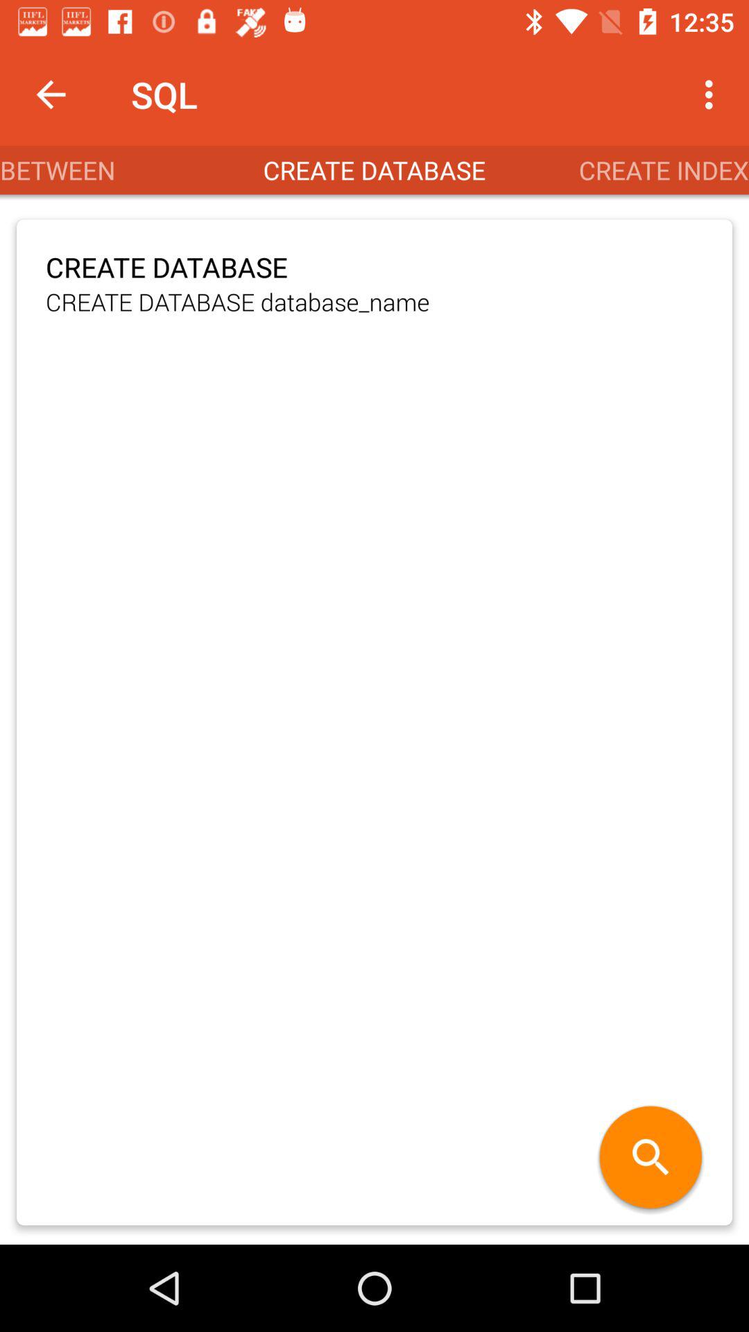 This screenshot has height=1332, width=749. Describe the element at coordinates (713, 94) in the screenshot. I see `turn on app next to sql` at that location.